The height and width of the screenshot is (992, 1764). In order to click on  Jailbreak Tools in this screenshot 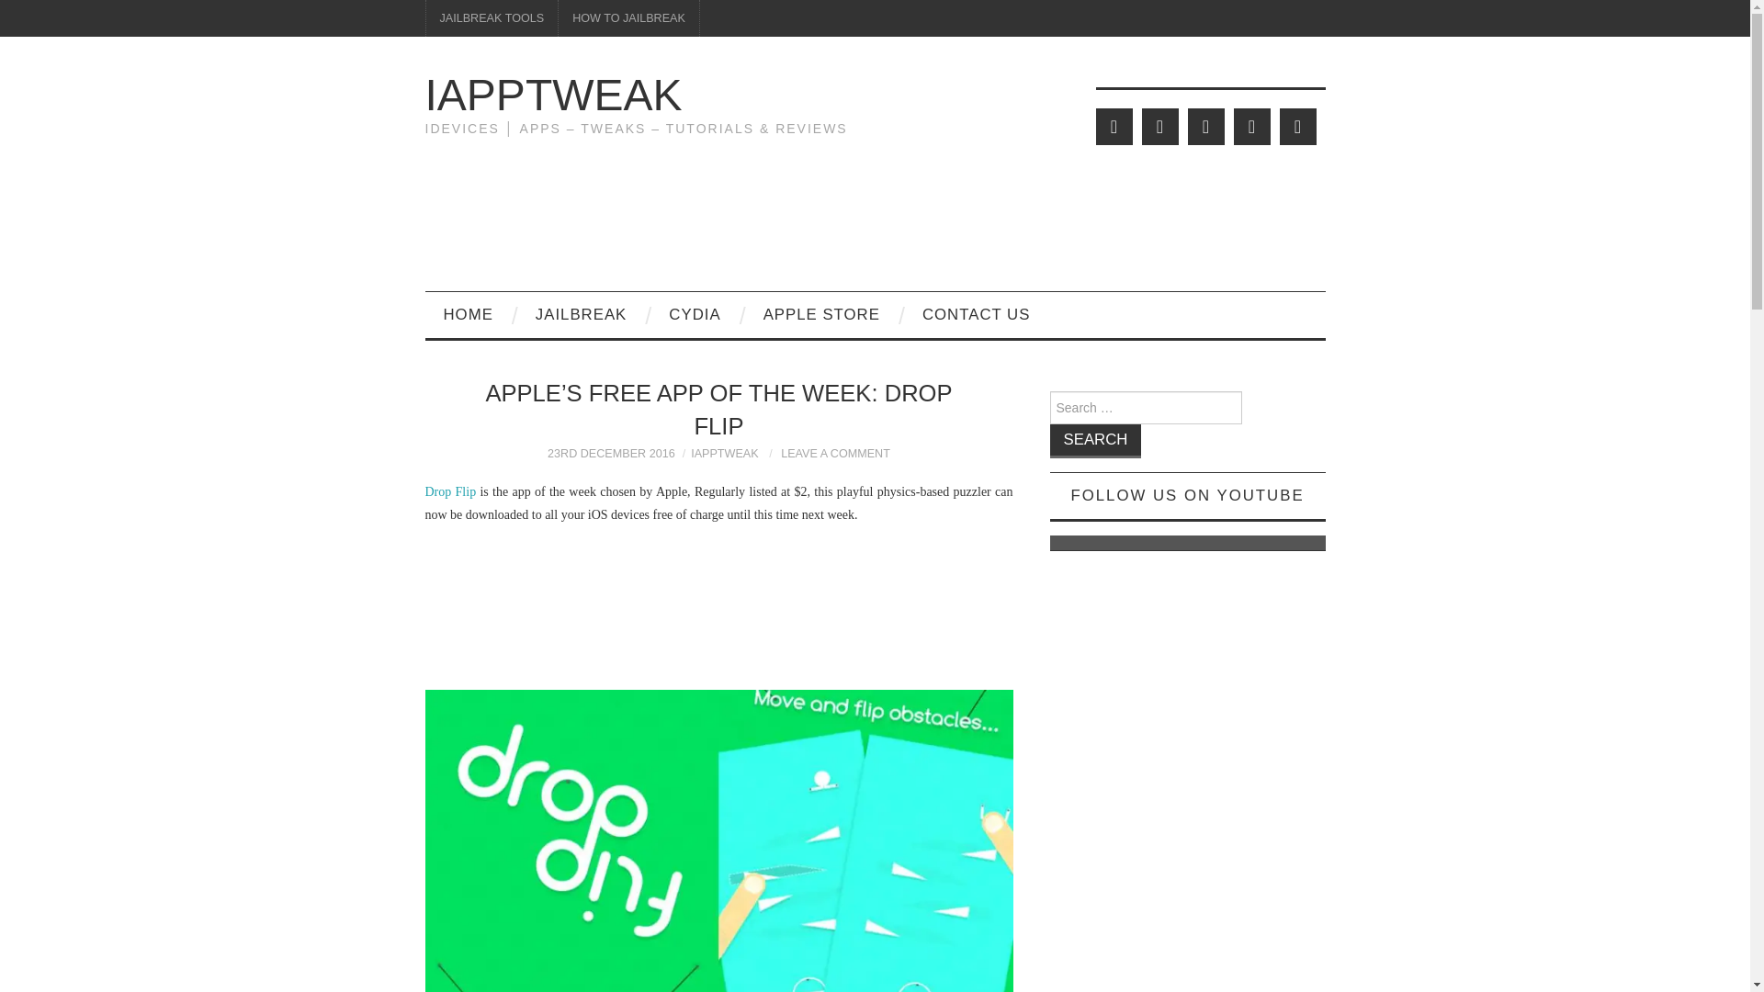, I will do `click(492, 18)`.